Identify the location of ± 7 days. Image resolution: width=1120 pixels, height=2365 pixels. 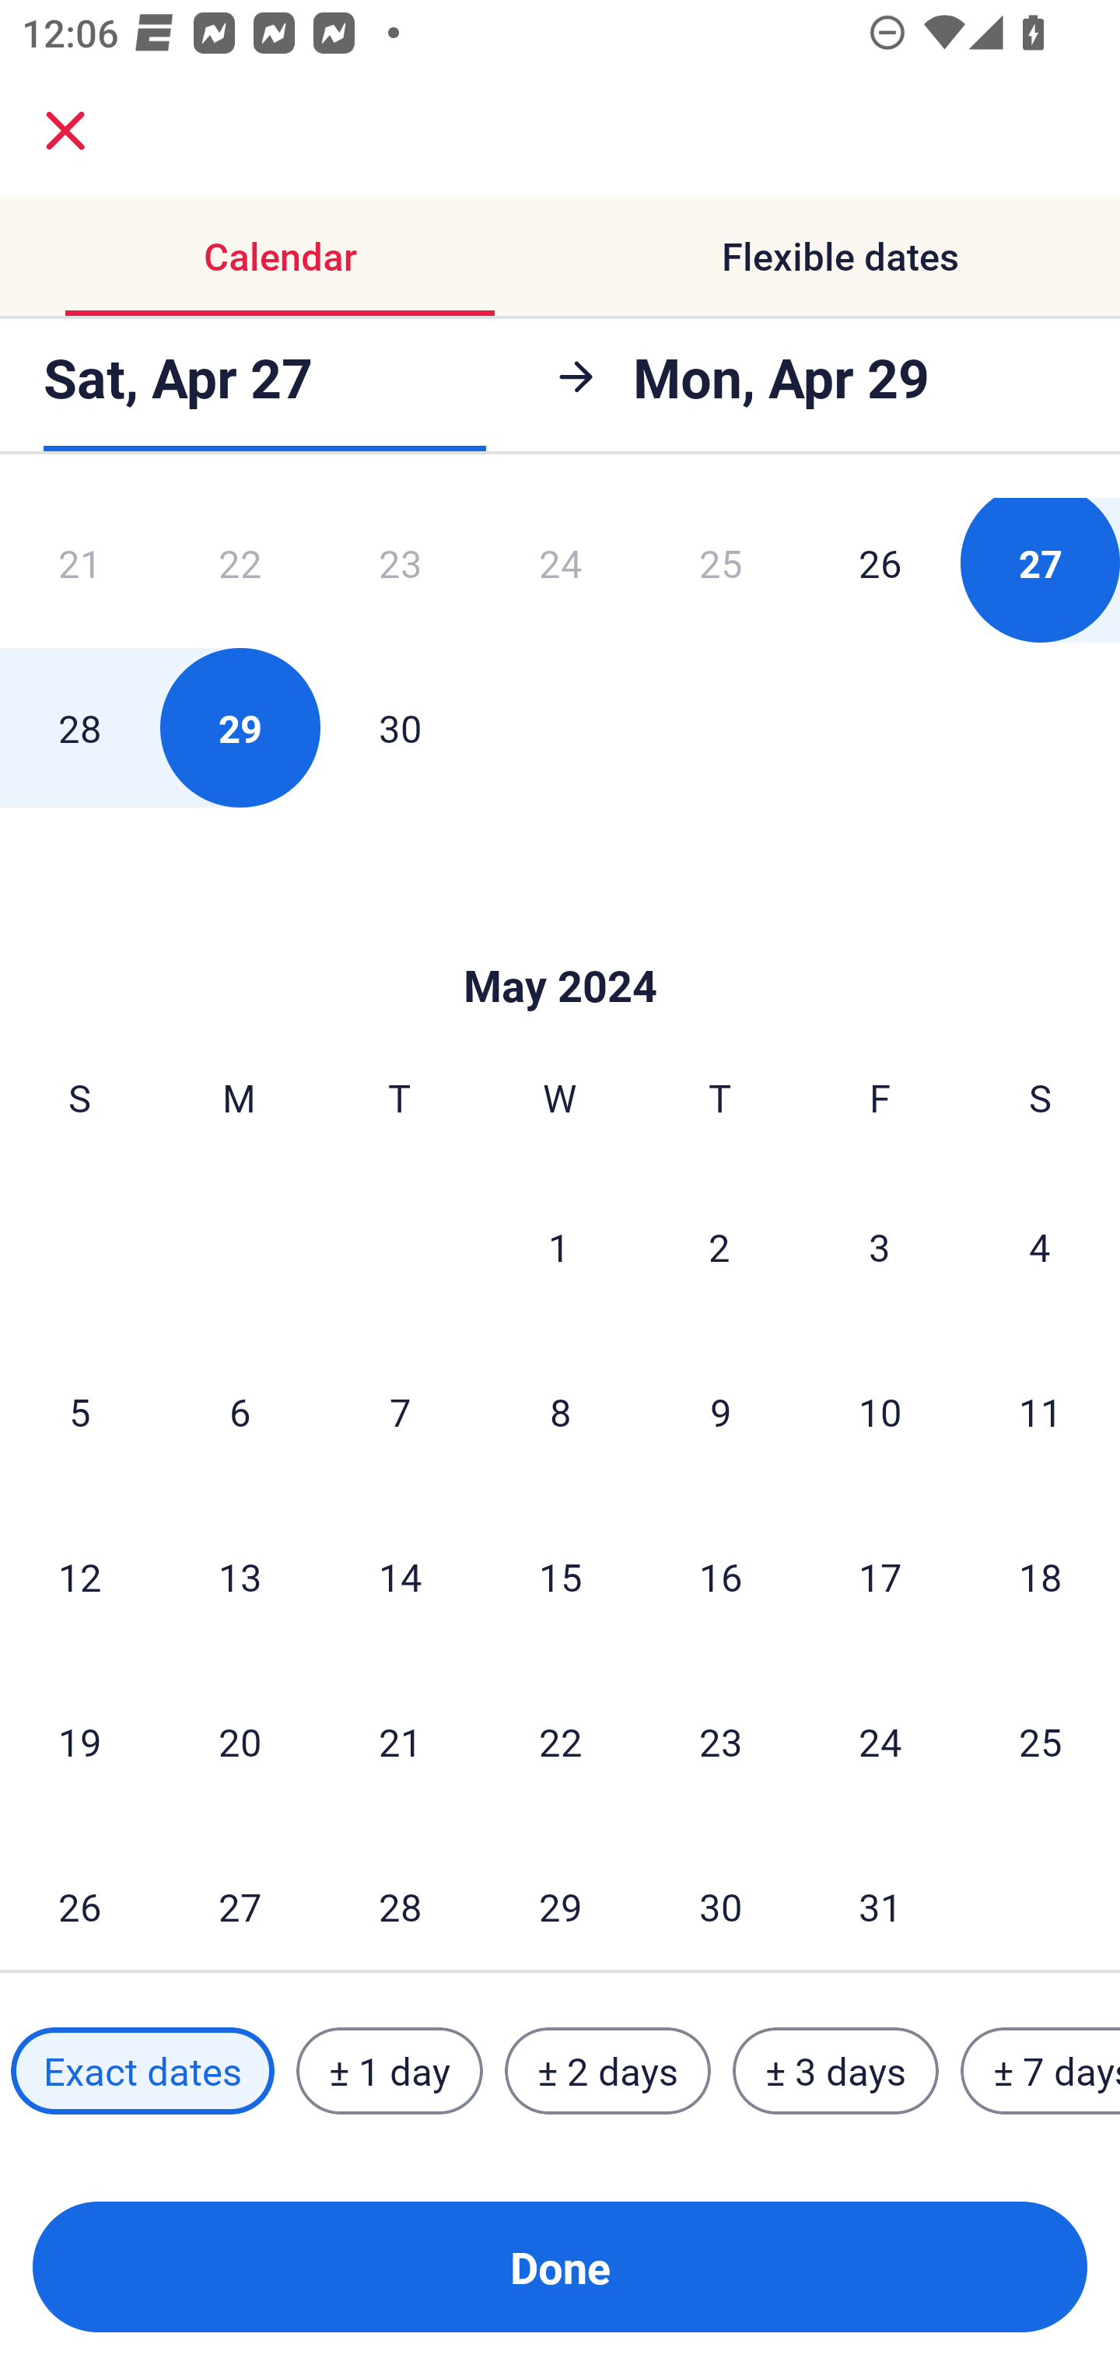
(1041, 2070).